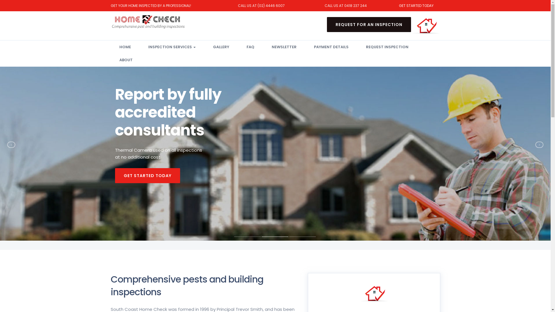 This screenshot has height=312, width=555. What do you see at coordinates (416, 6) in the screenshot?
I see `GET STARTED TODAY` at bounding box center [416, 6].